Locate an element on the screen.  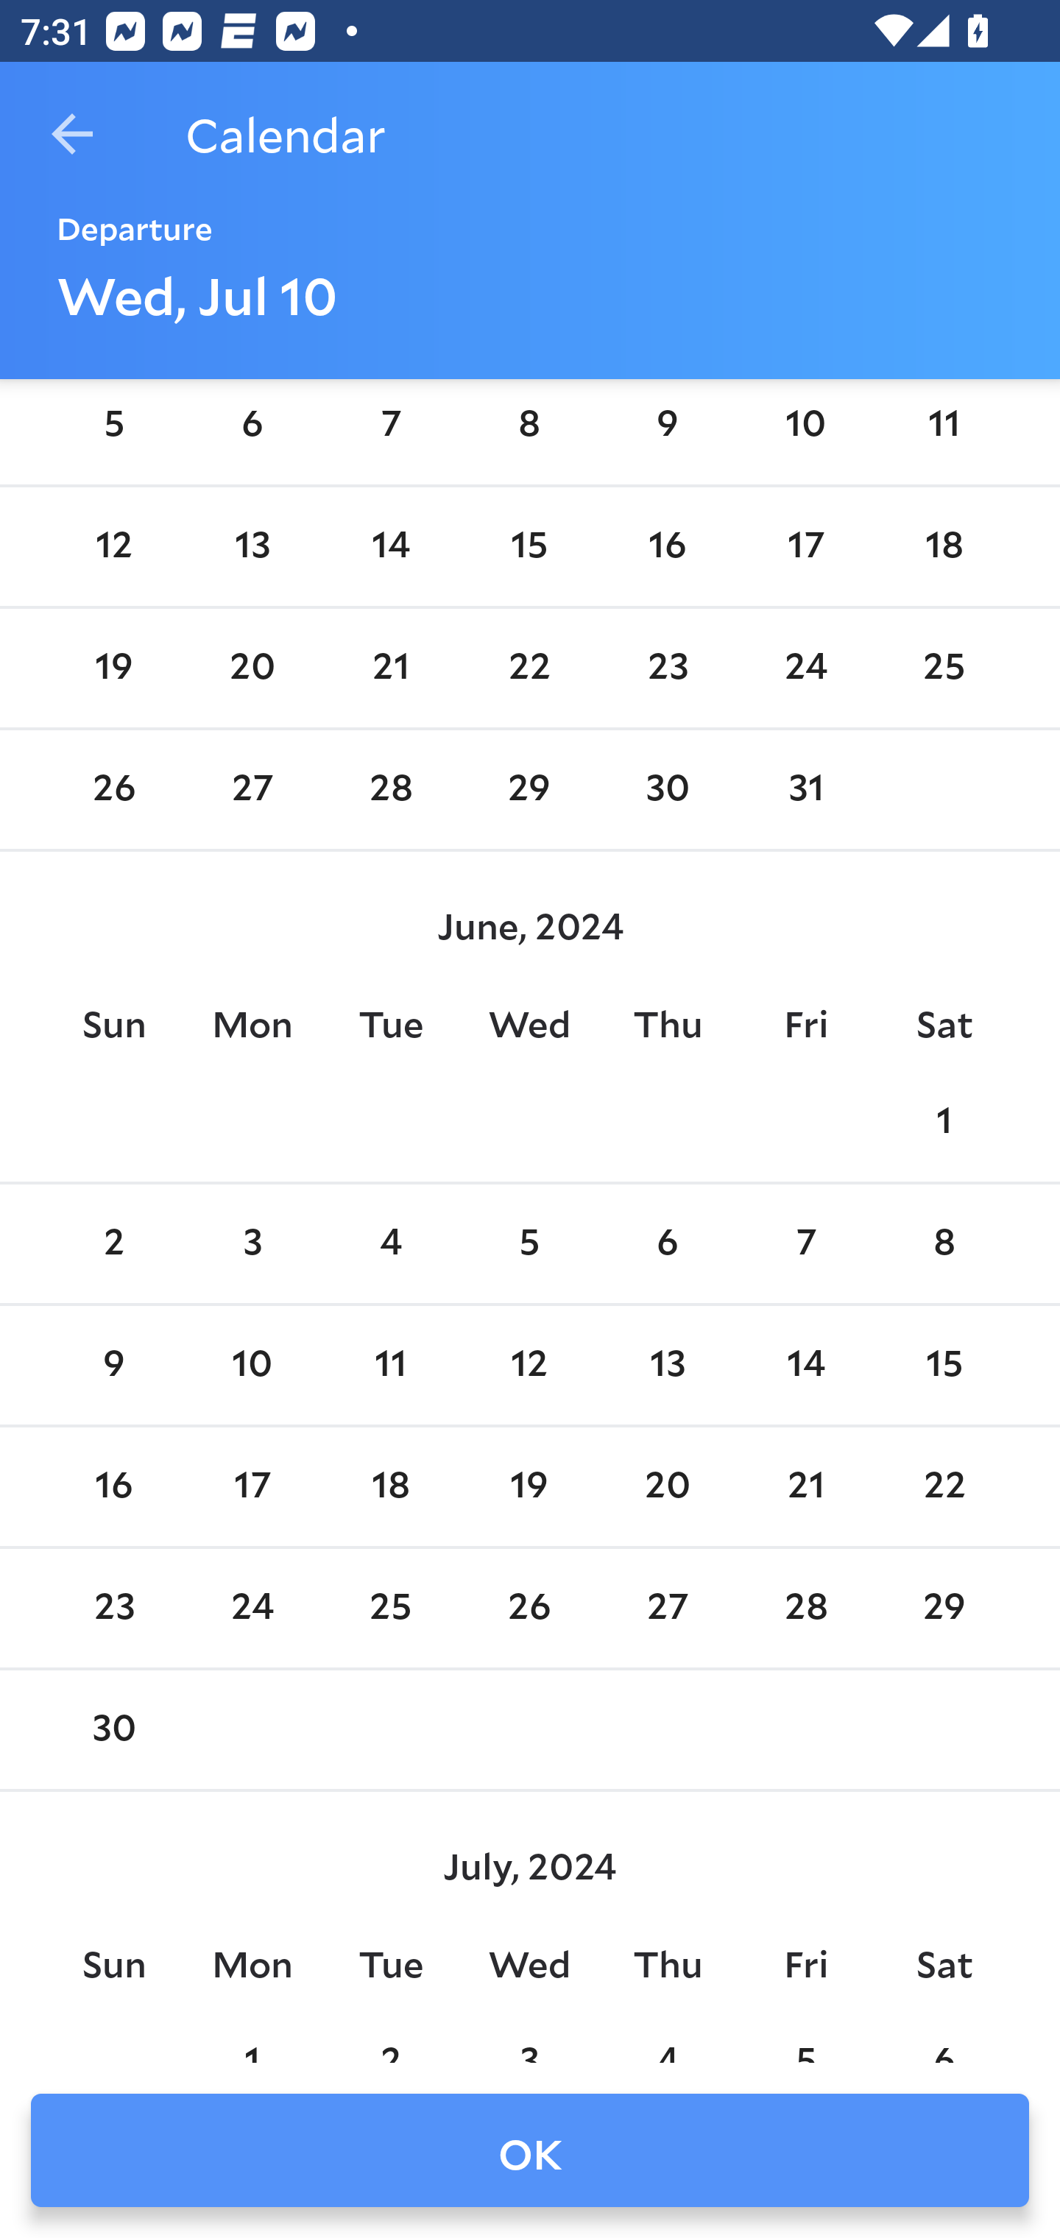
24 is located at coordinates (805, 668).